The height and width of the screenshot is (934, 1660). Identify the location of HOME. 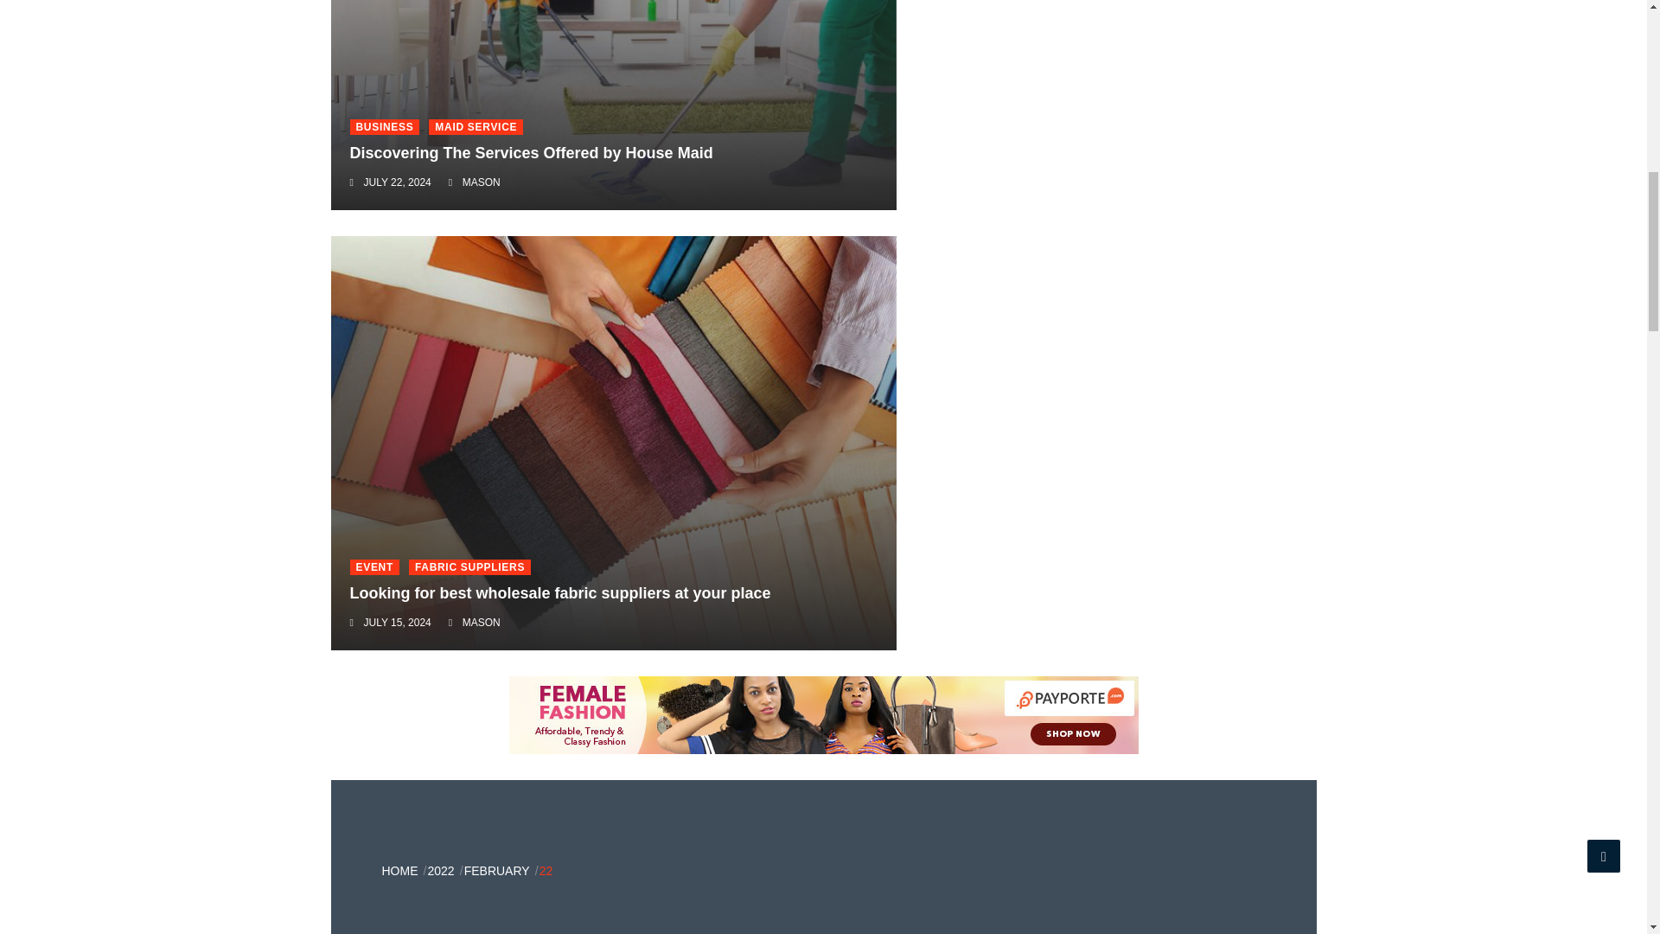
(399, 871).